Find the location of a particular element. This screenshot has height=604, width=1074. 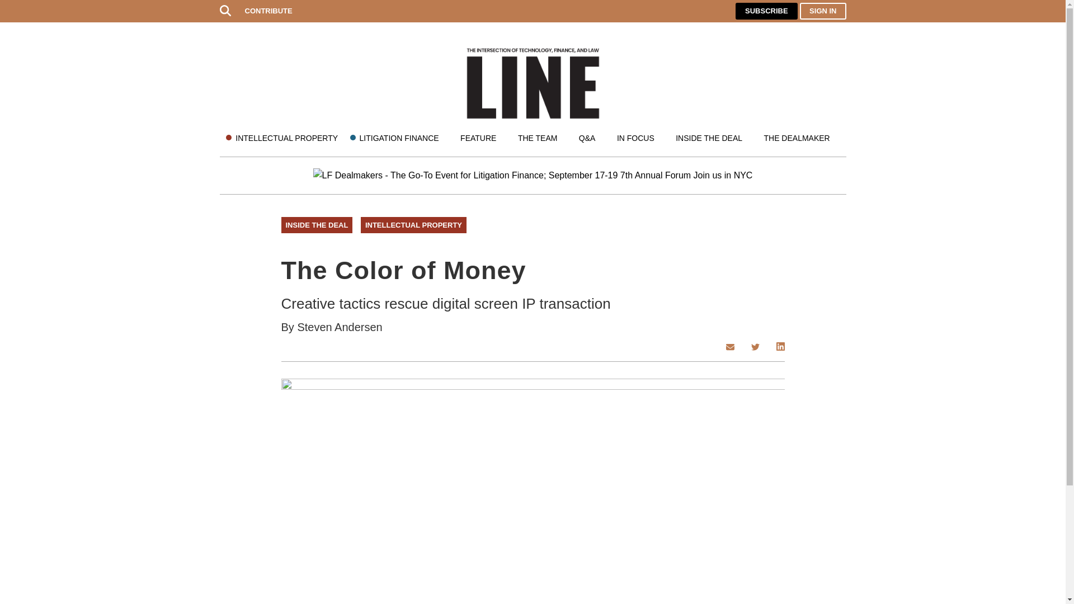

CONTRIBUTE is located at coordinates (268, 11).